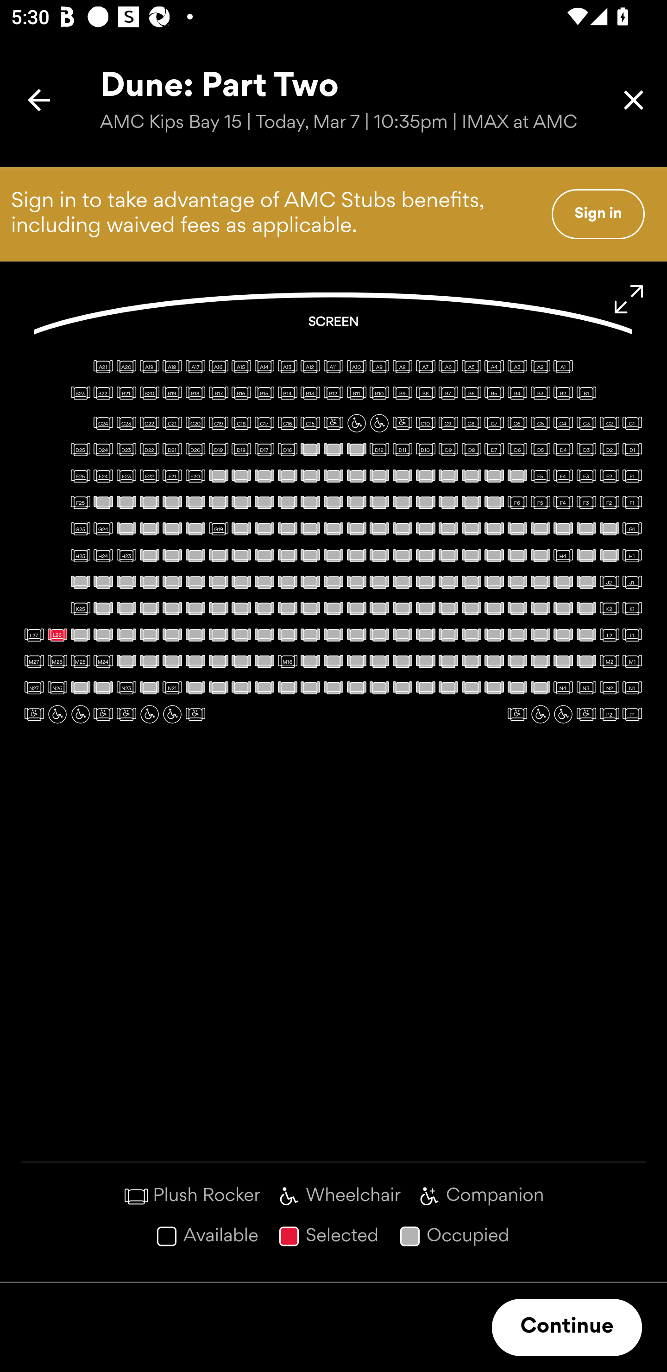 The height and width of the screenshot is (1372, 667). I want to click on C1, Regular seat, available, so click(632, 423).